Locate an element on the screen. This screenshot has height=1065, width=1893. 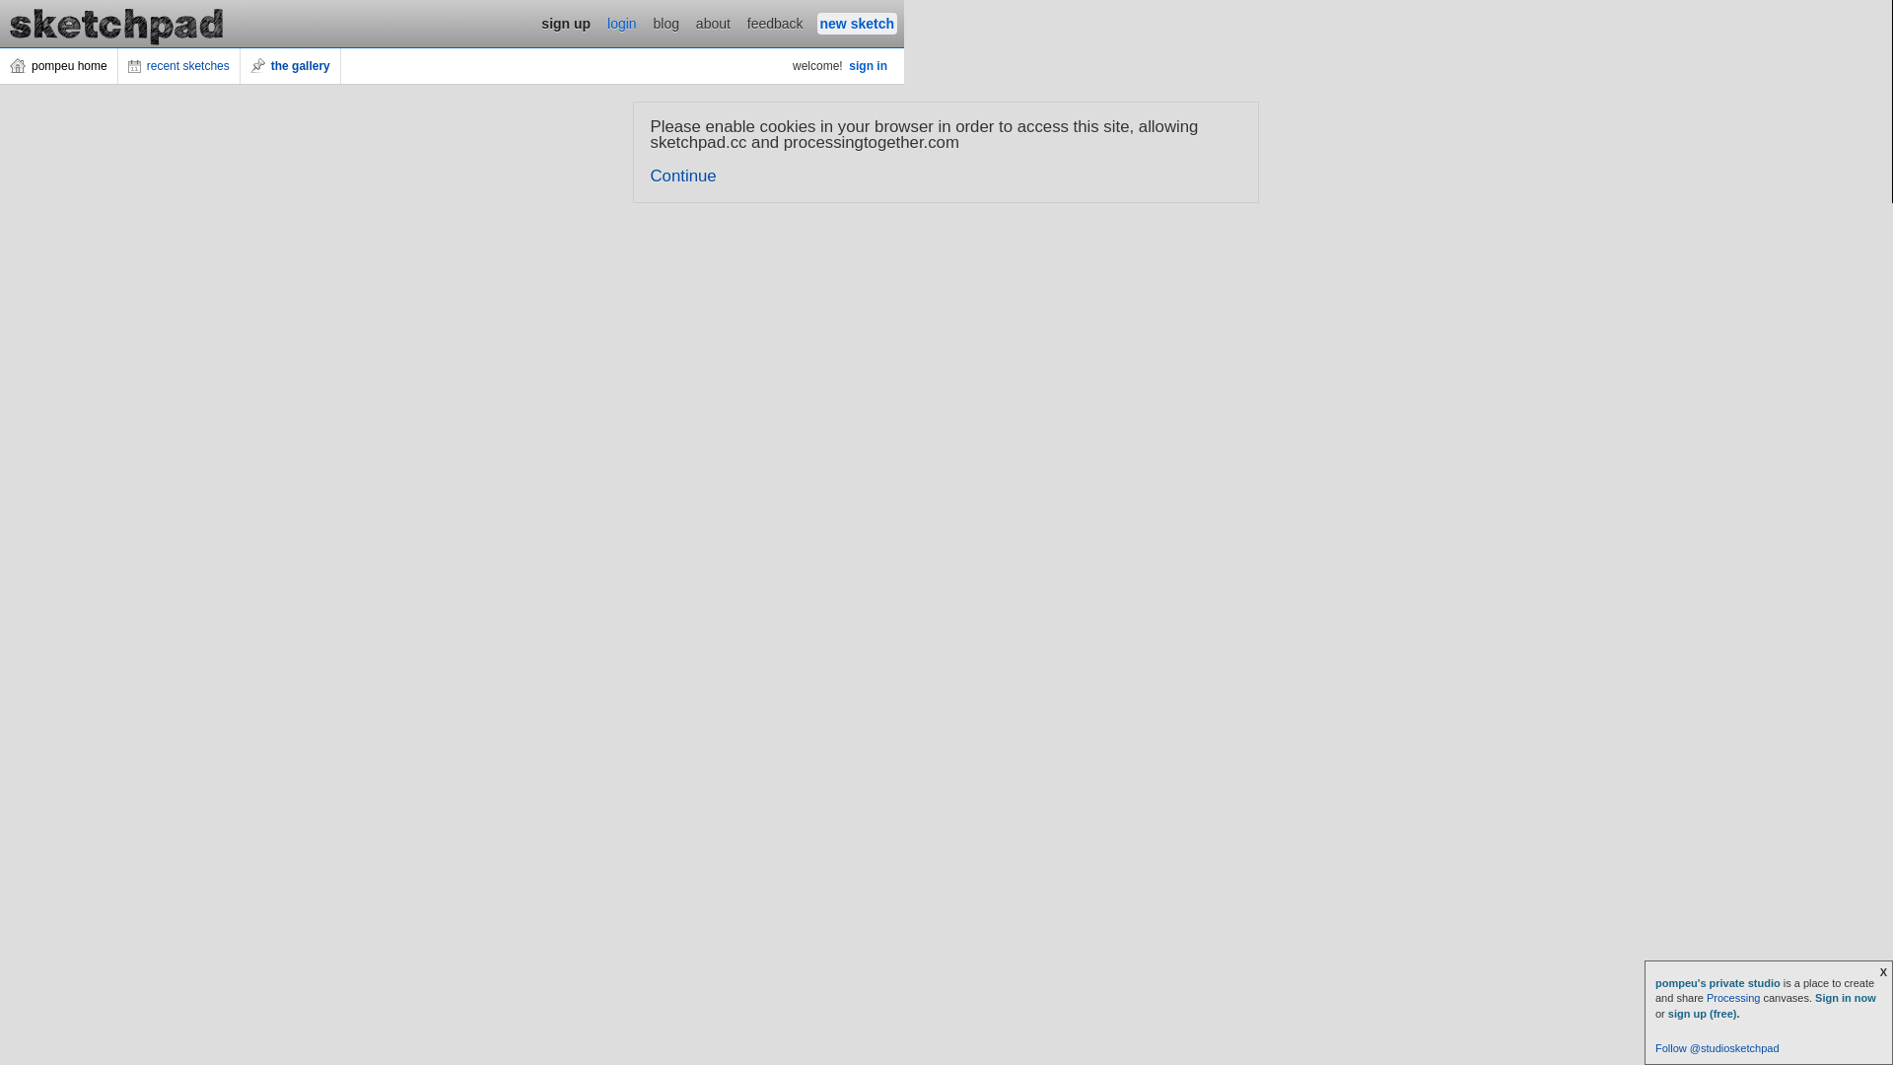
sign up (free) is located at coordinates (1703, 1014).